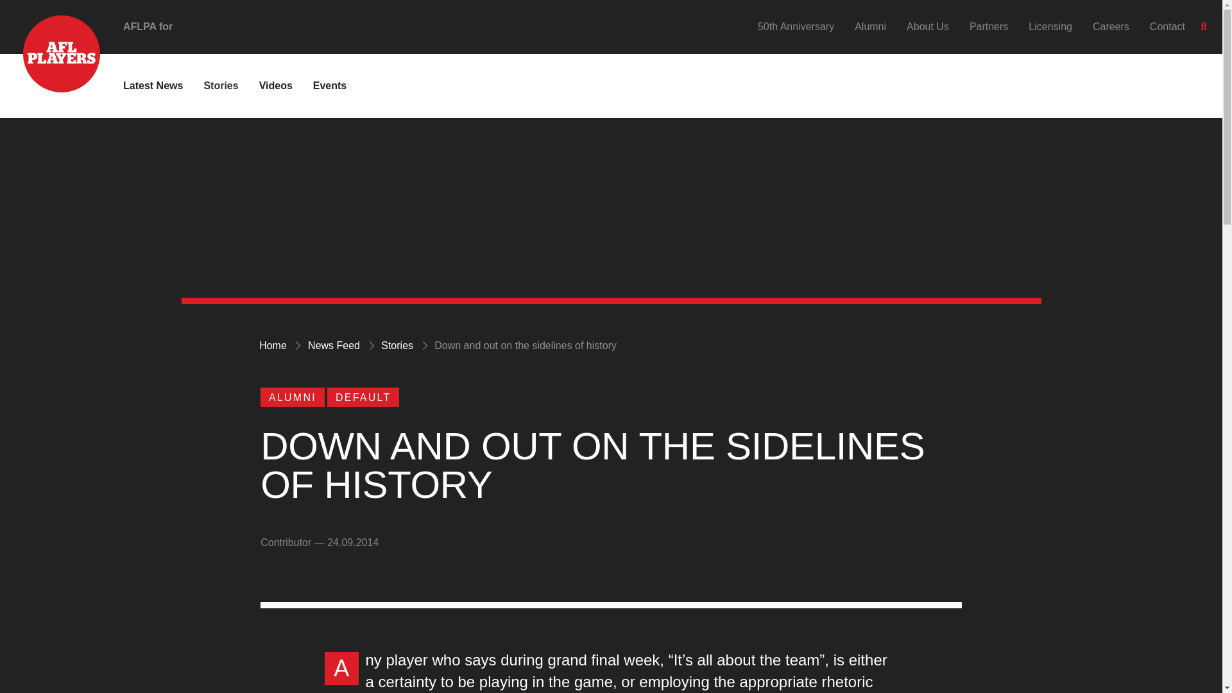  What do you see at coordinates (220, 85) in the screenshot?
I see `Stories` at bounding box center [220, 85].